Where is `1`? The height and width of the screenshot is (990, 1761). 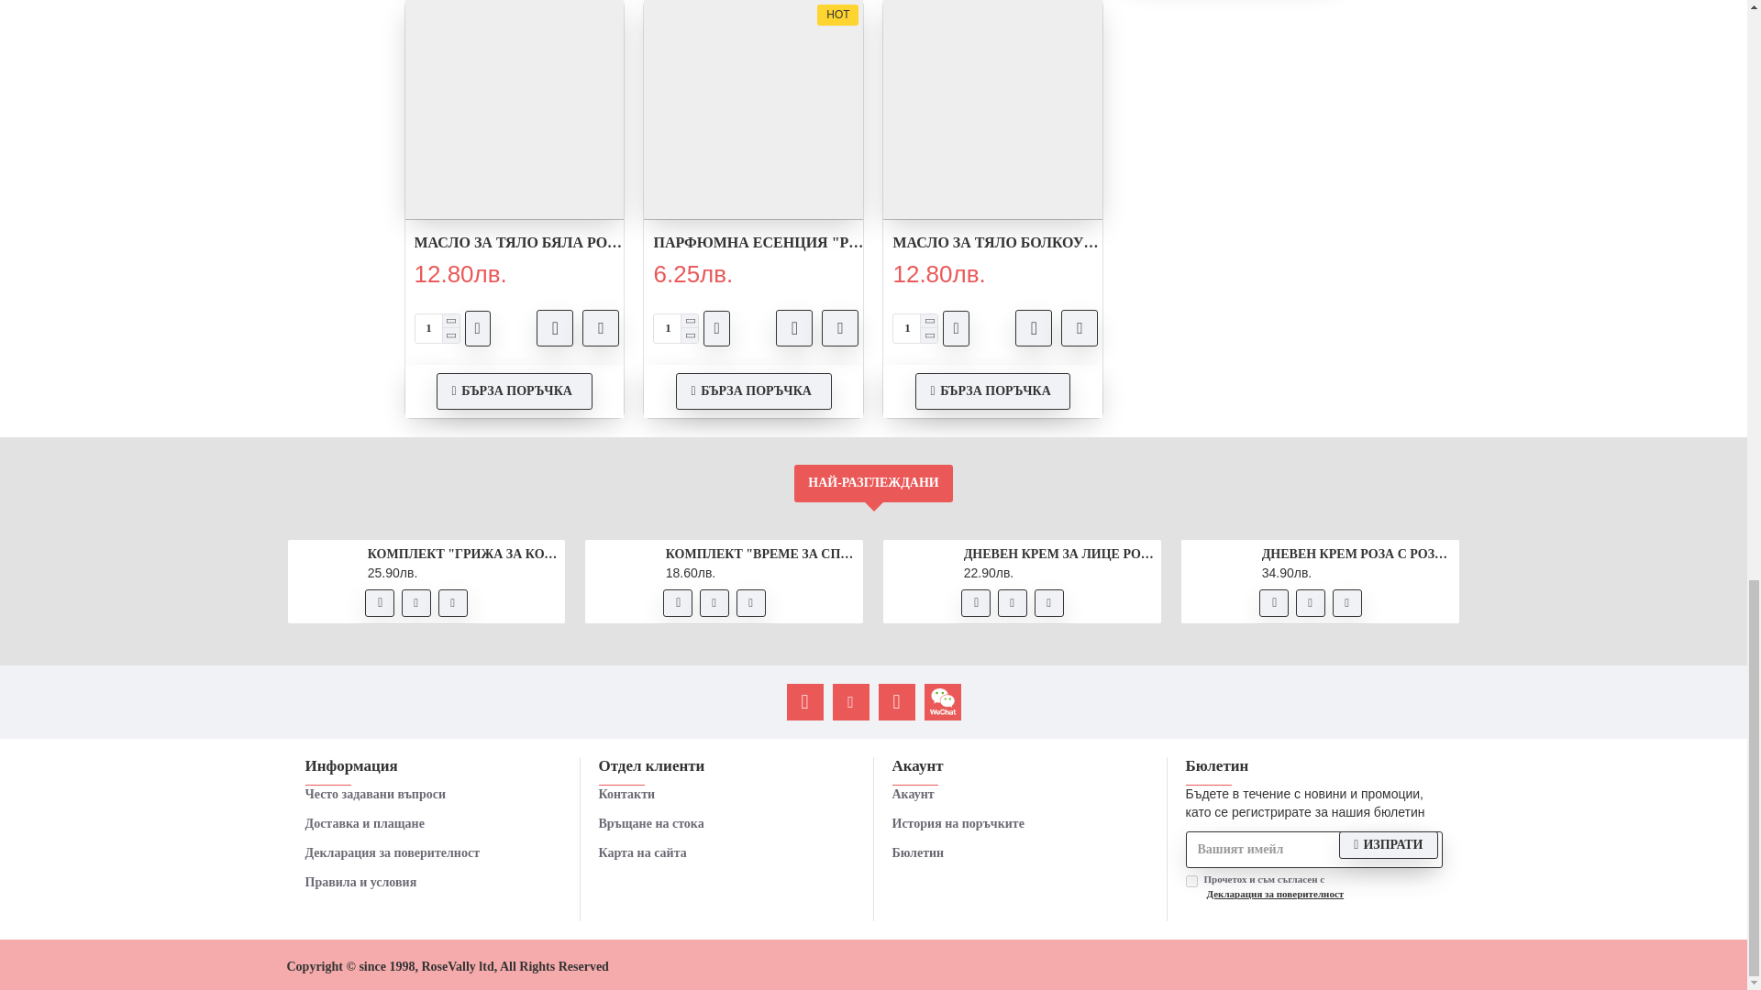 1 is located at coordinates (436, 328).